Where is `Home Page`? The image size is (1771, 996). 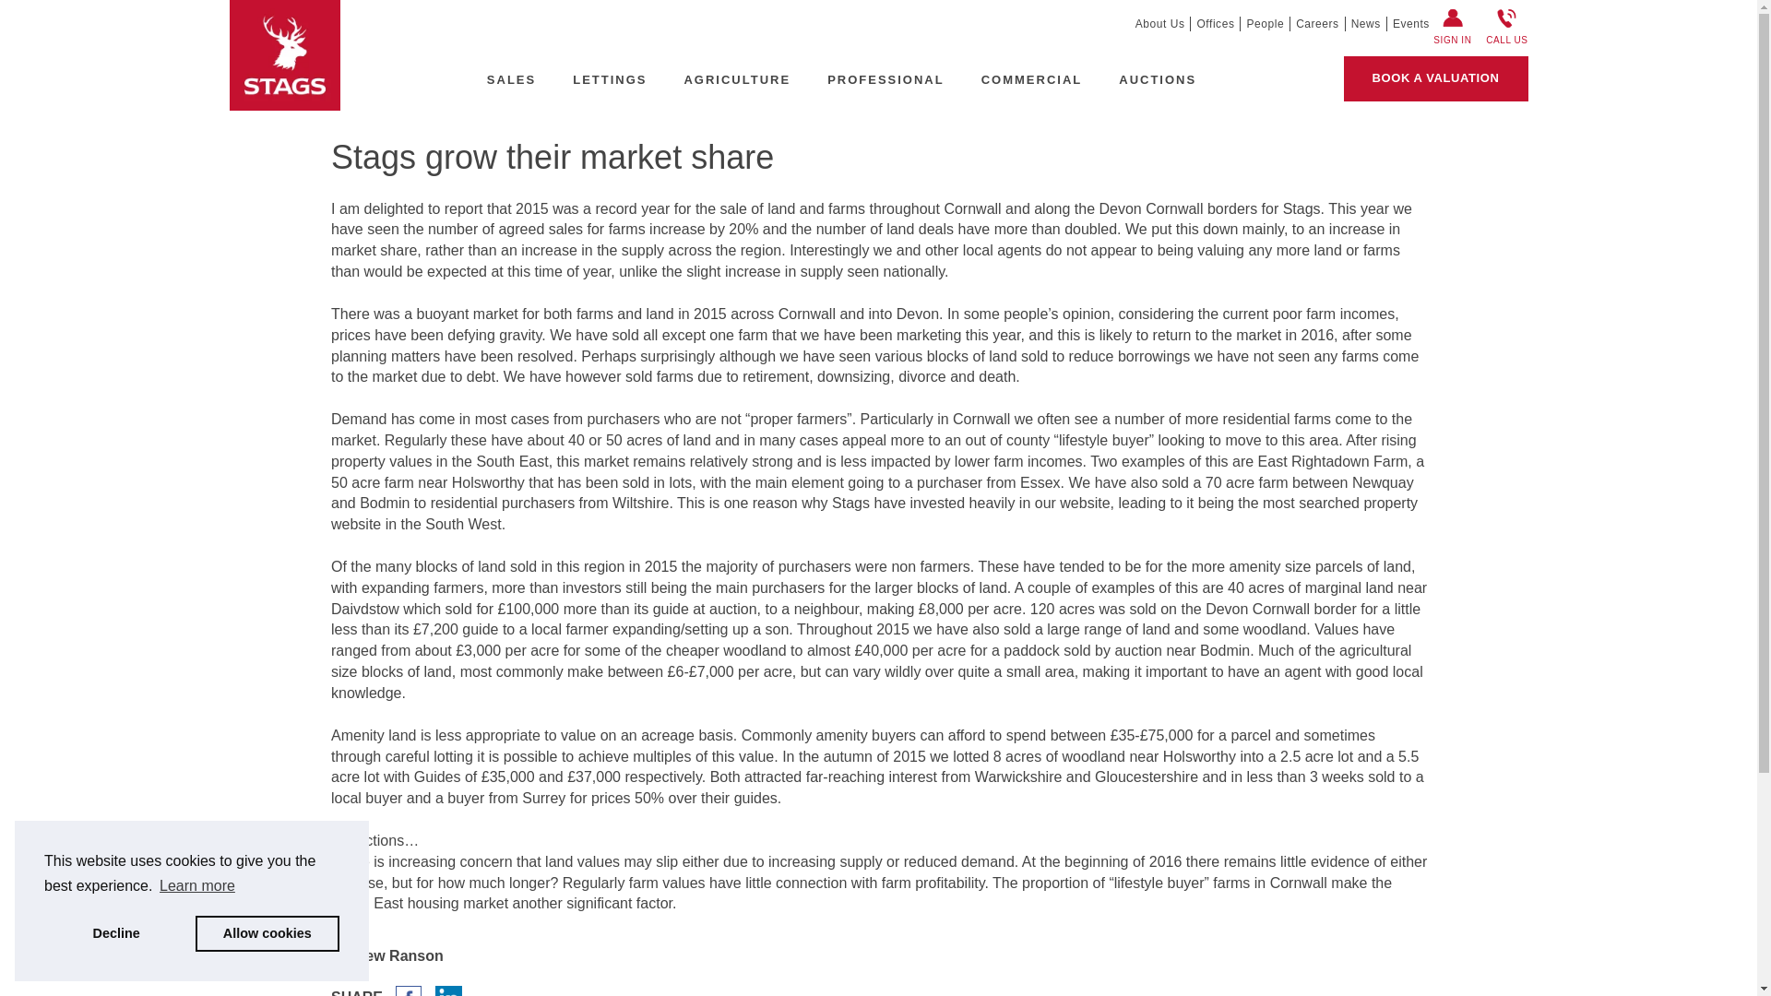
Home Page is located at coordinates (284, 53).